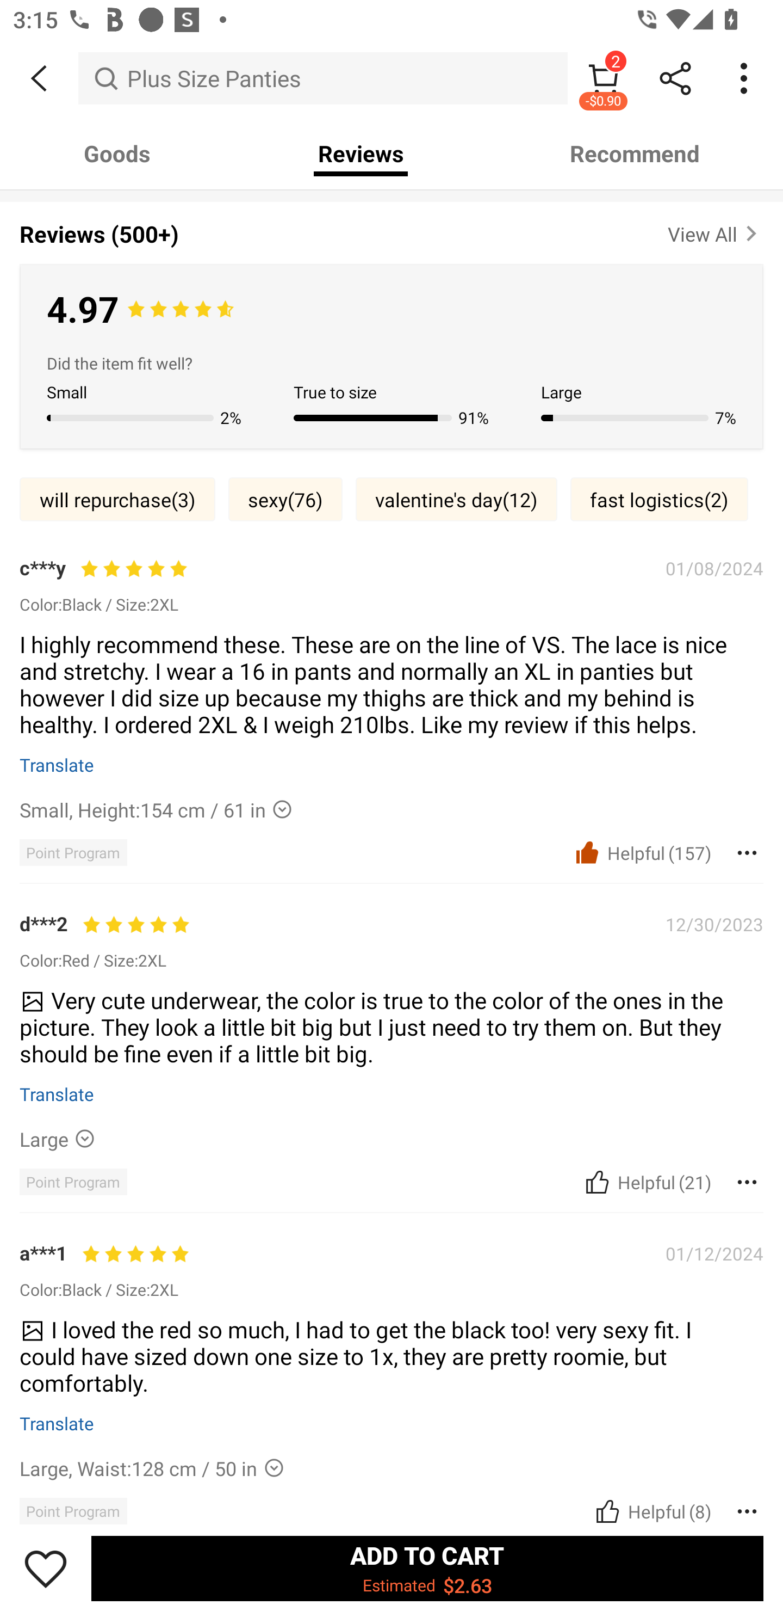  I want to click on Save, so click(46, 1568).